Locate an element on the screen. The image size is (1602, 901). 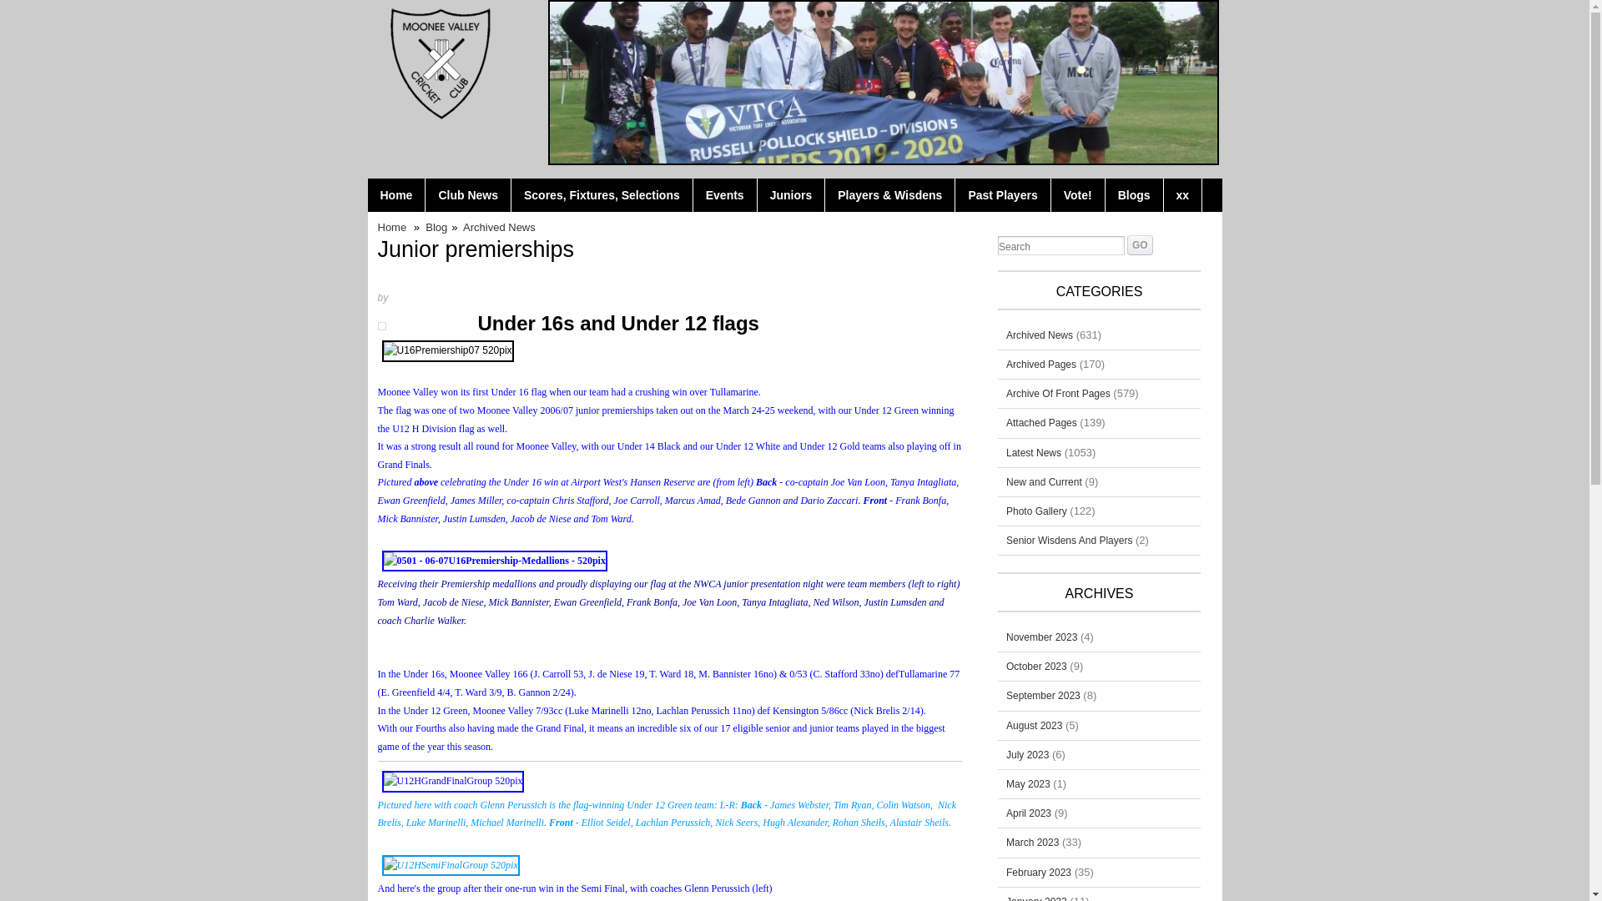
September 2023 is located at coordinates (1043, 696).